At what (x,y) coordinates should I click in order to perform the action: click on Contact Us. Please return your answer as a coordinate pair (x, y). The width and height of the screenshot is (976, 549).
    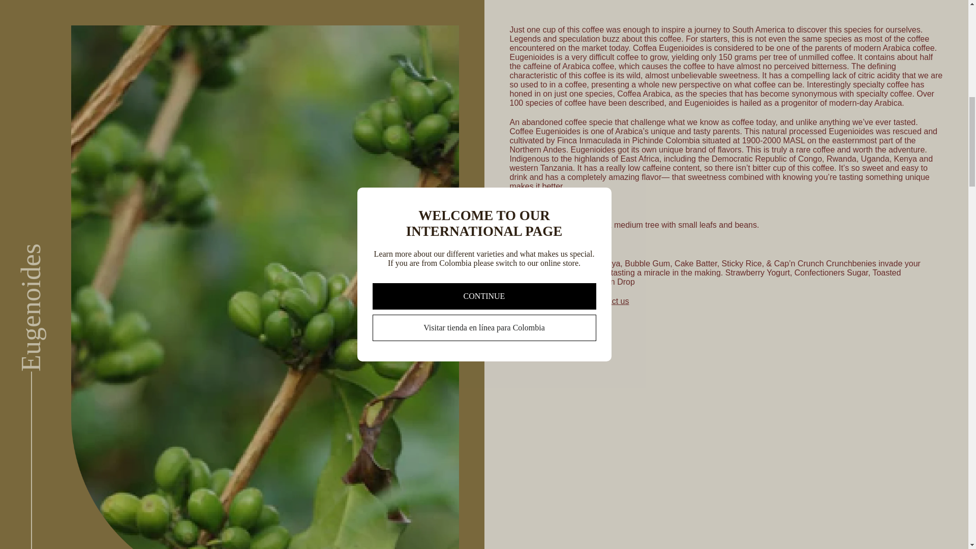
    Looking at the image, I should click on (609, 301).